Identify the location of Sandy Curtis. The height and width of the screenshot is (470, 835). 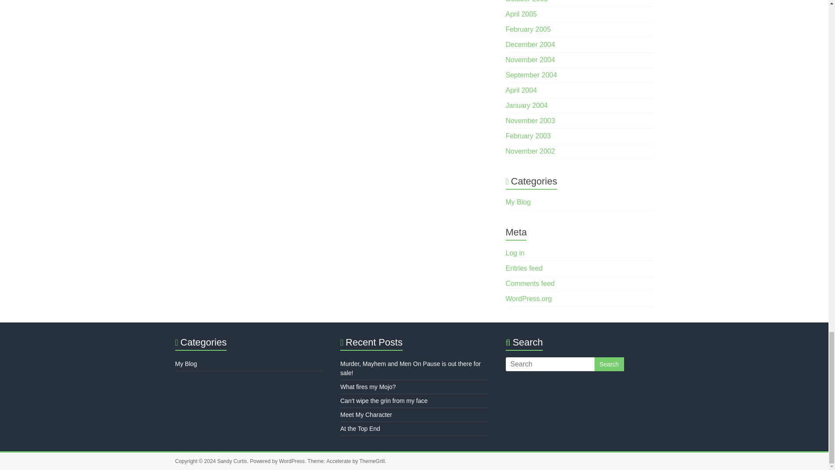
(232, 461).